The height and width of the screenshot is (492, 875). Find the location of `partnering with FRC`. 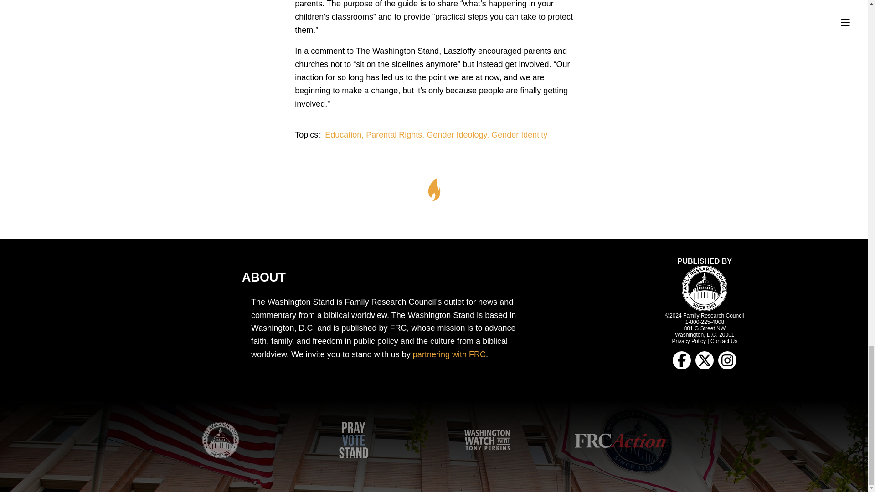

partnering with FRC is located at coordinates (449, 354).